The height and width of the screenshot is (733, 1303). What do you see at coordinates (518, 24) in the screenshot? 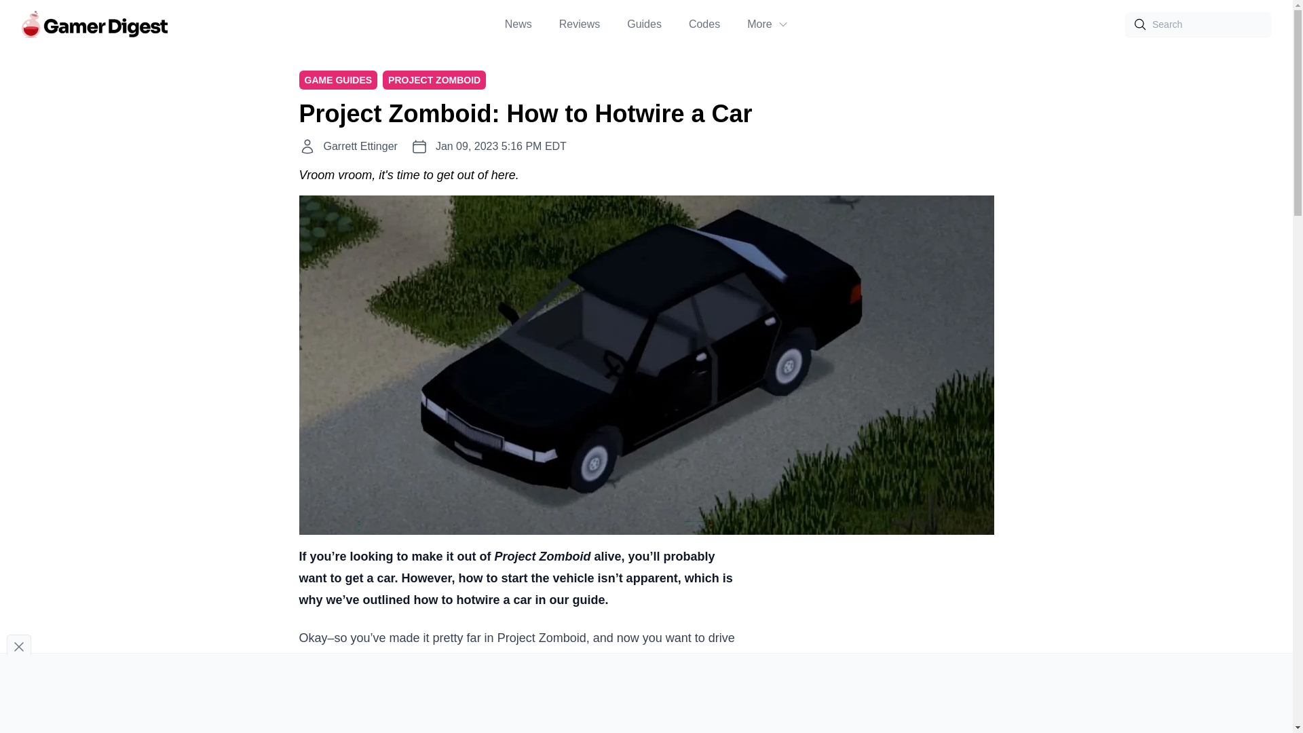
I see `News` at bounding box center [518, 24].